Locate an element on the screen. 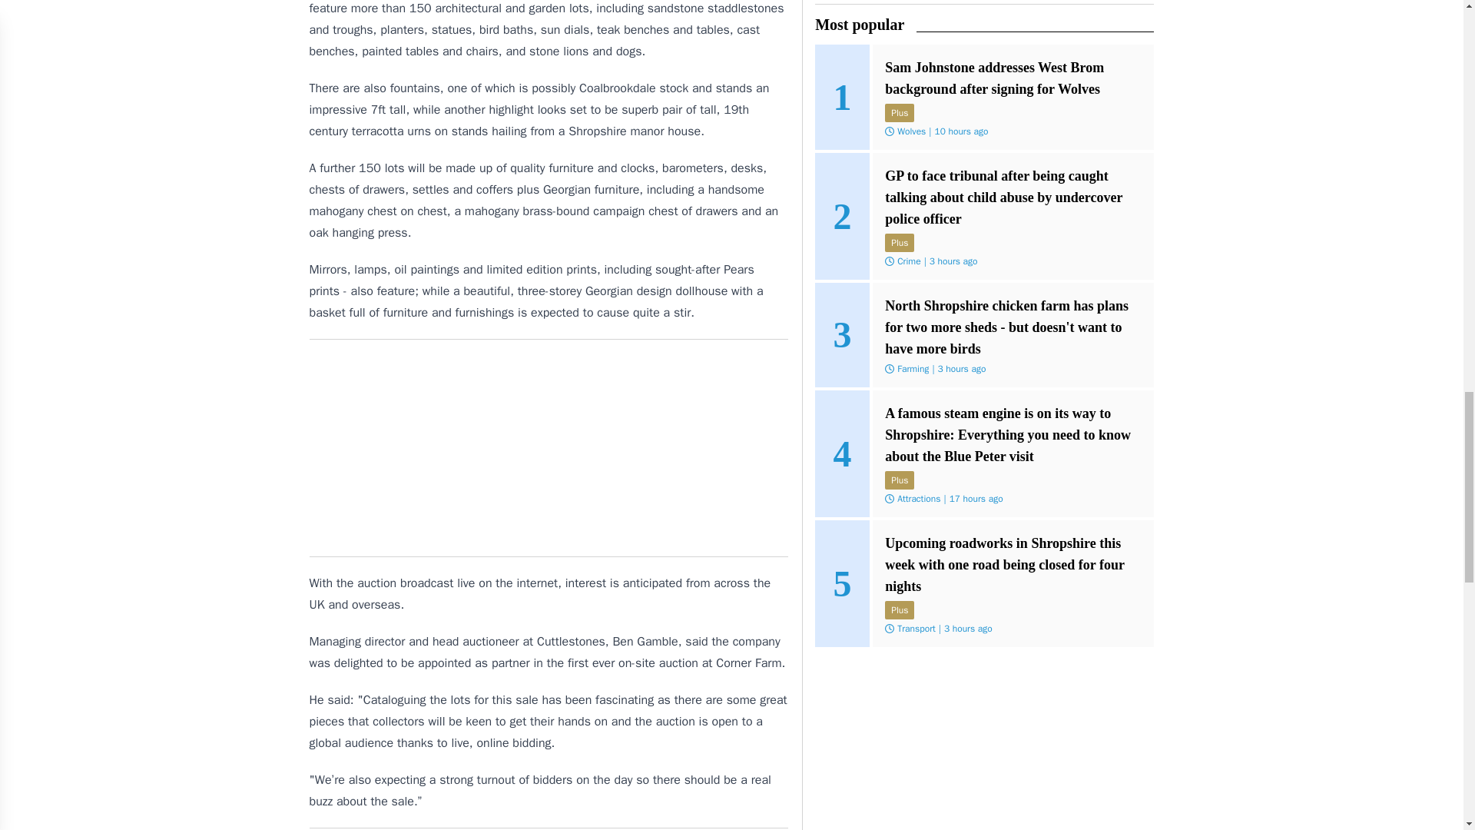 Image resolution: width=1475 pixels, height=830 pixels. Attractions is located at coordinates (919, 498).